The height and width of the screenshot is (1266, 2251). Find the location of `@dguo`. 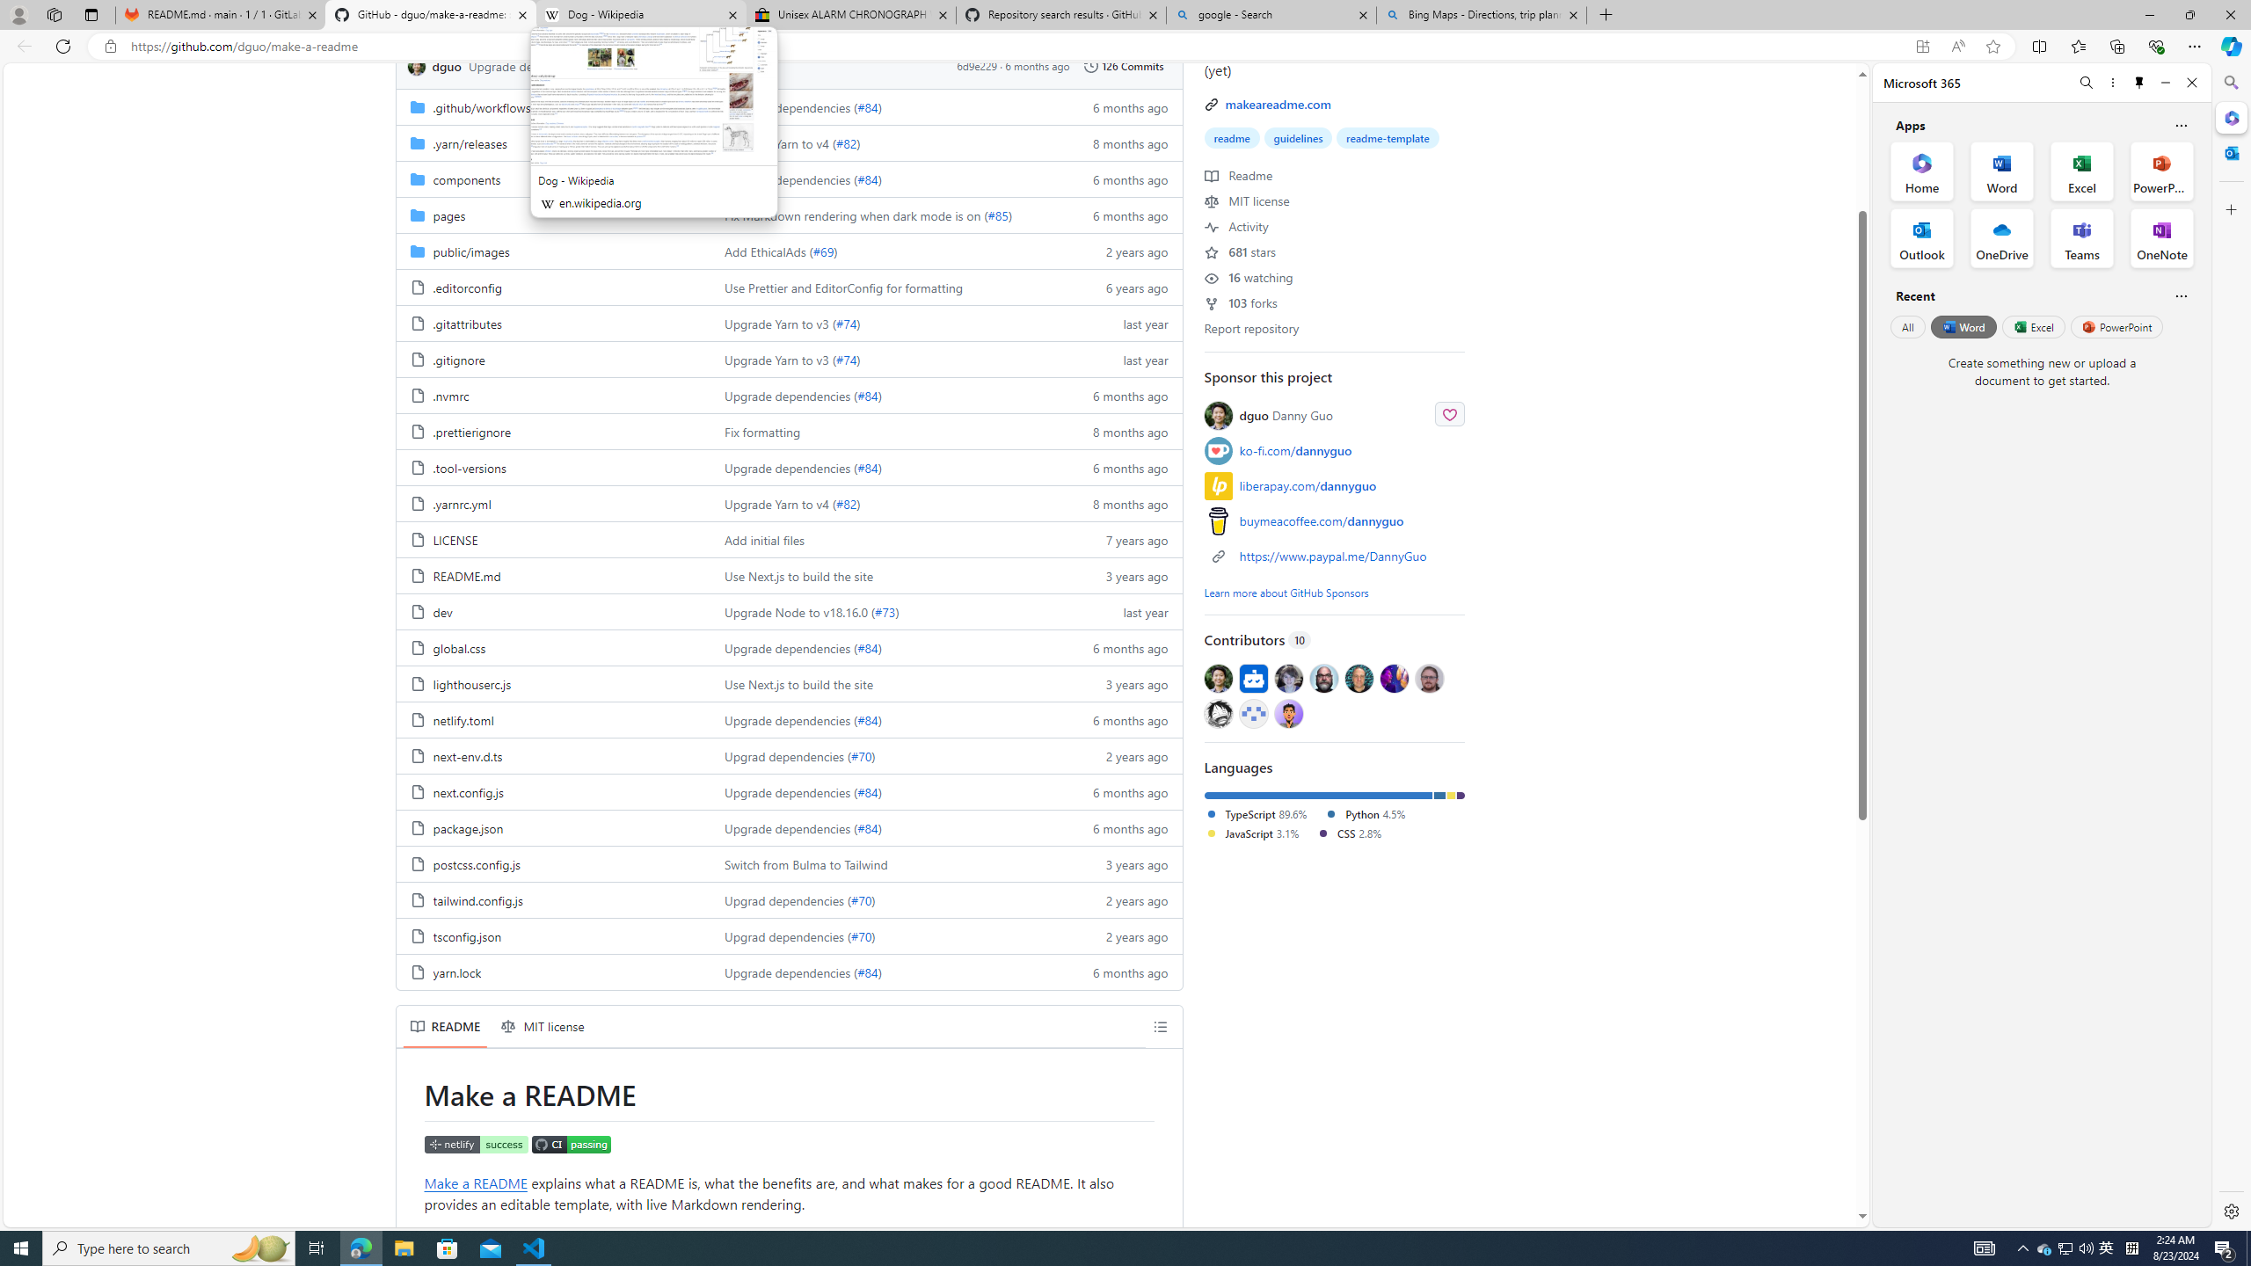

@dguo is located at coordinates (1219, 677).